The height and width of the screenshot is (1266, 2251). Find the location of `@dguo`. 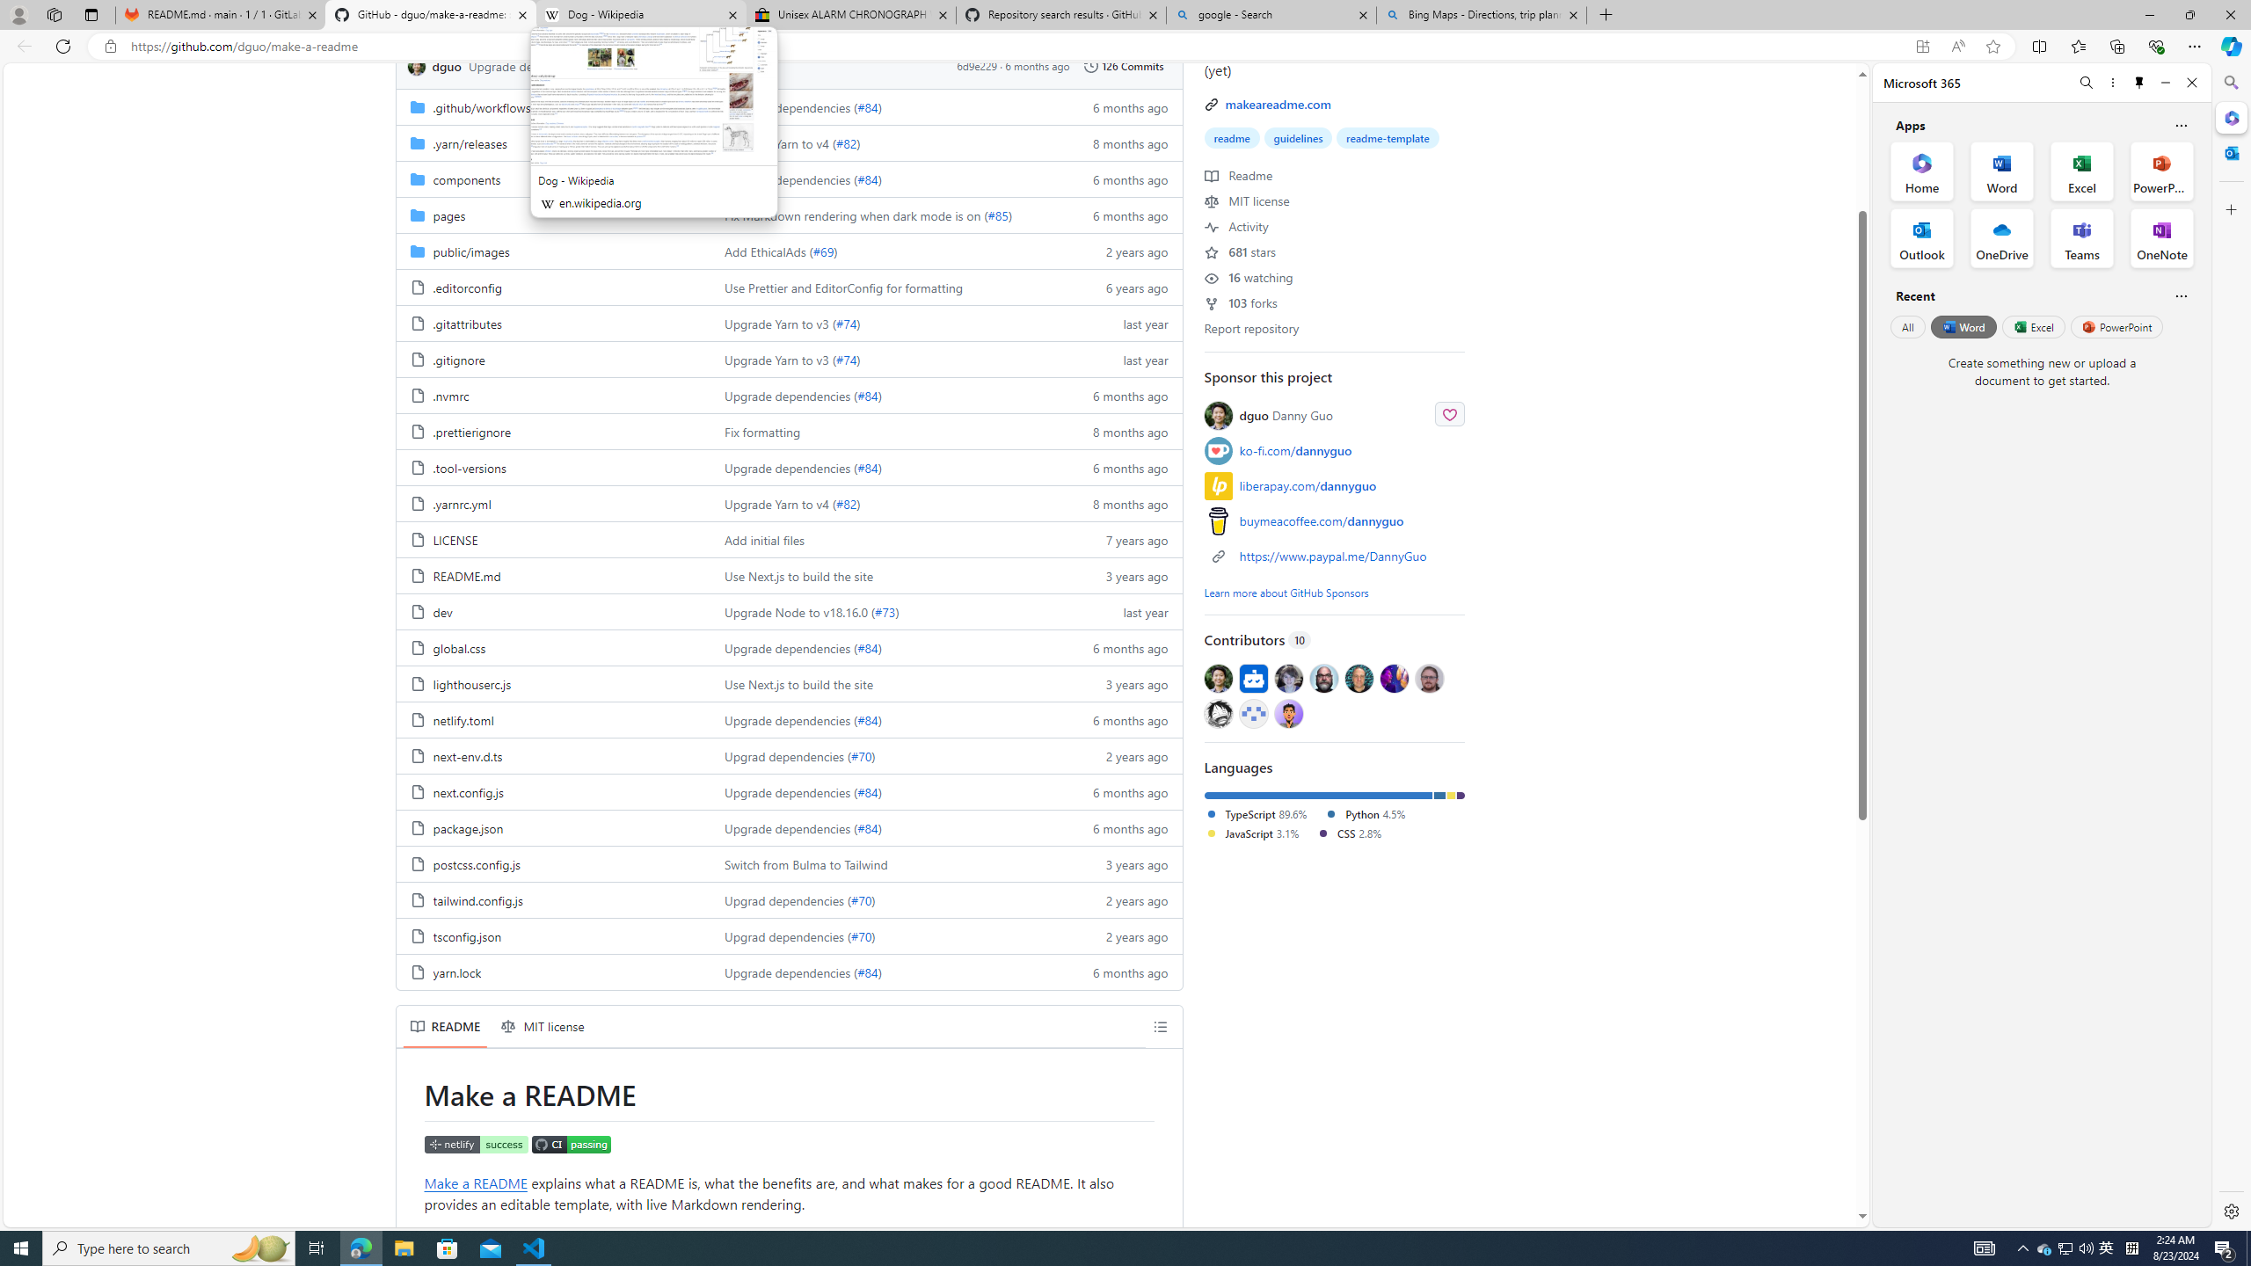

@dguo is located at coordinates (1219, 677).